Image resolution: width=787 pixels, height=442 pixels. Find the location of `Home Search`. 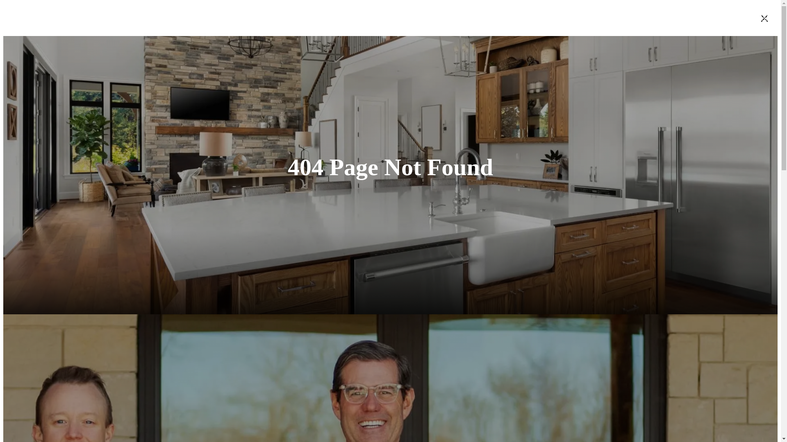

Home Search is located at coordinates (137, 17).